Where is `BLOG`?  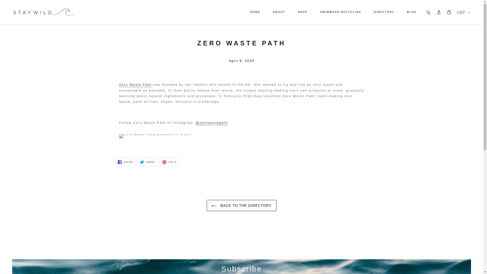
BLOG is located at coordinates (148, 162).